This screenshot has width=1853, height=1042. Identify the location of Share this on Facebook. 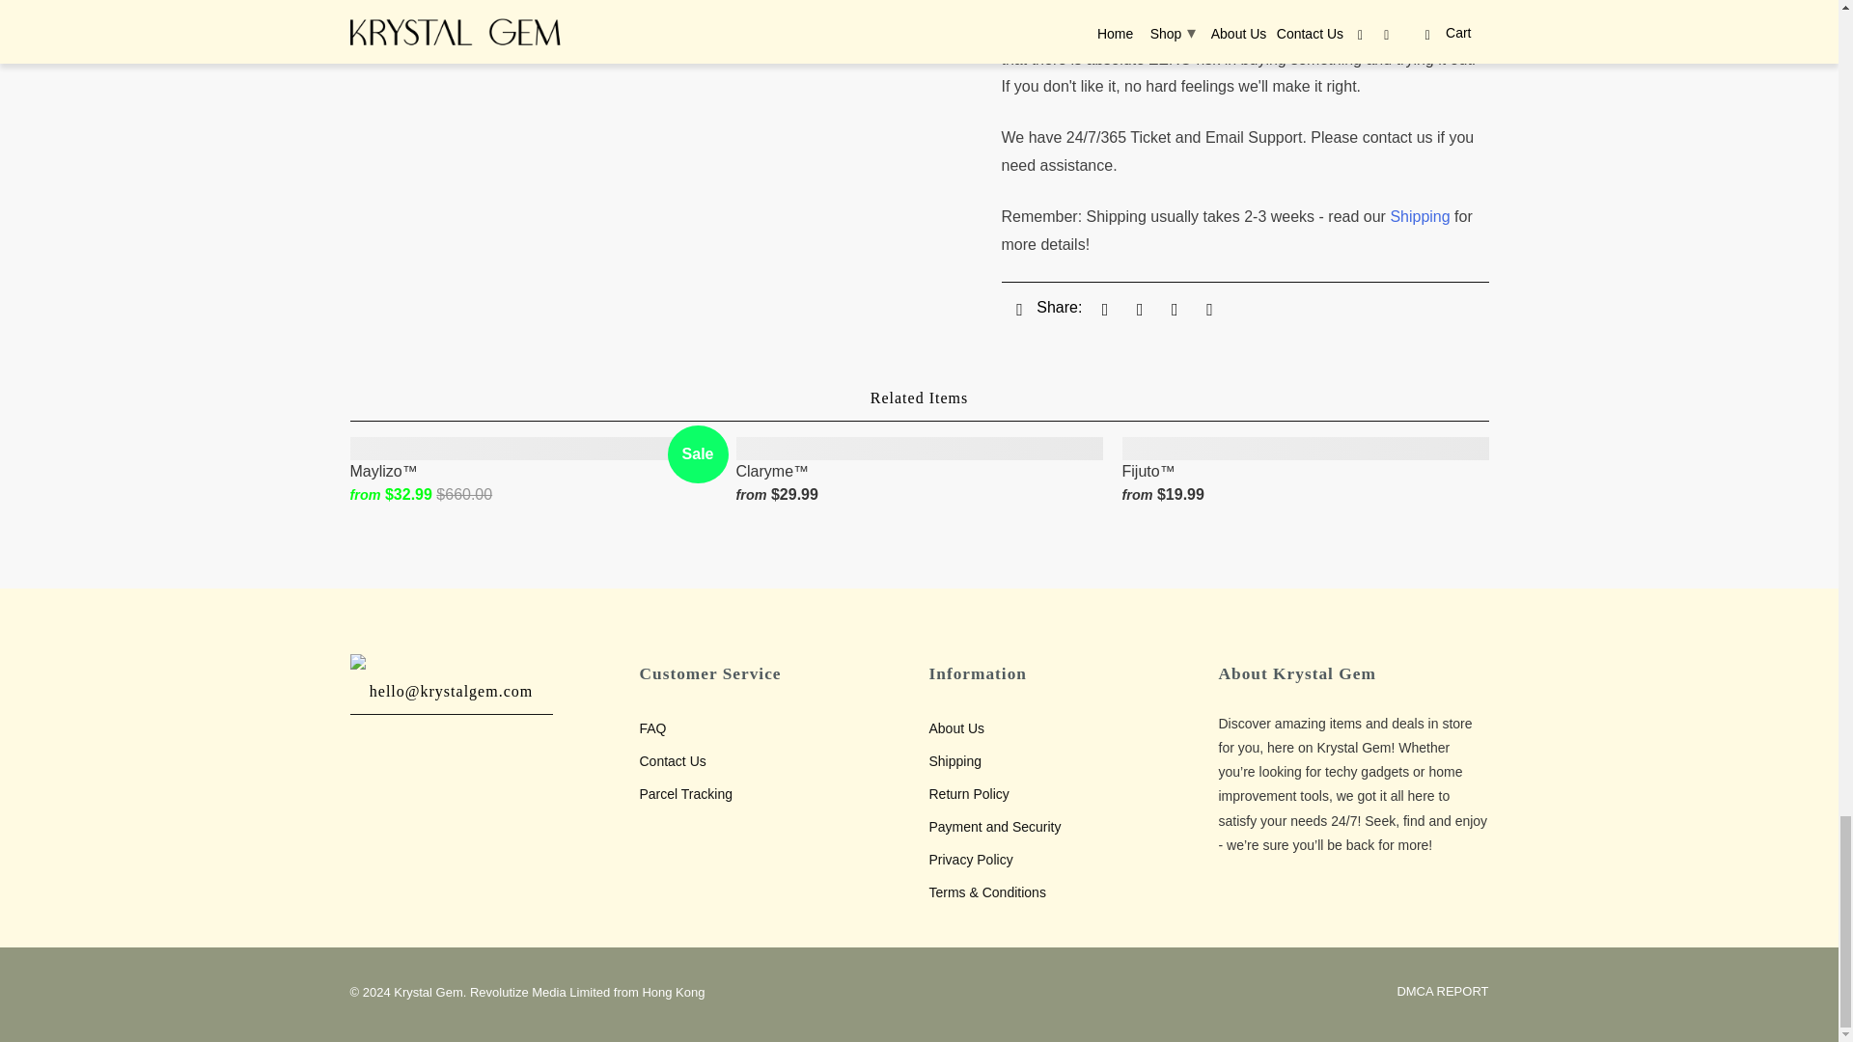
(1137, 309).